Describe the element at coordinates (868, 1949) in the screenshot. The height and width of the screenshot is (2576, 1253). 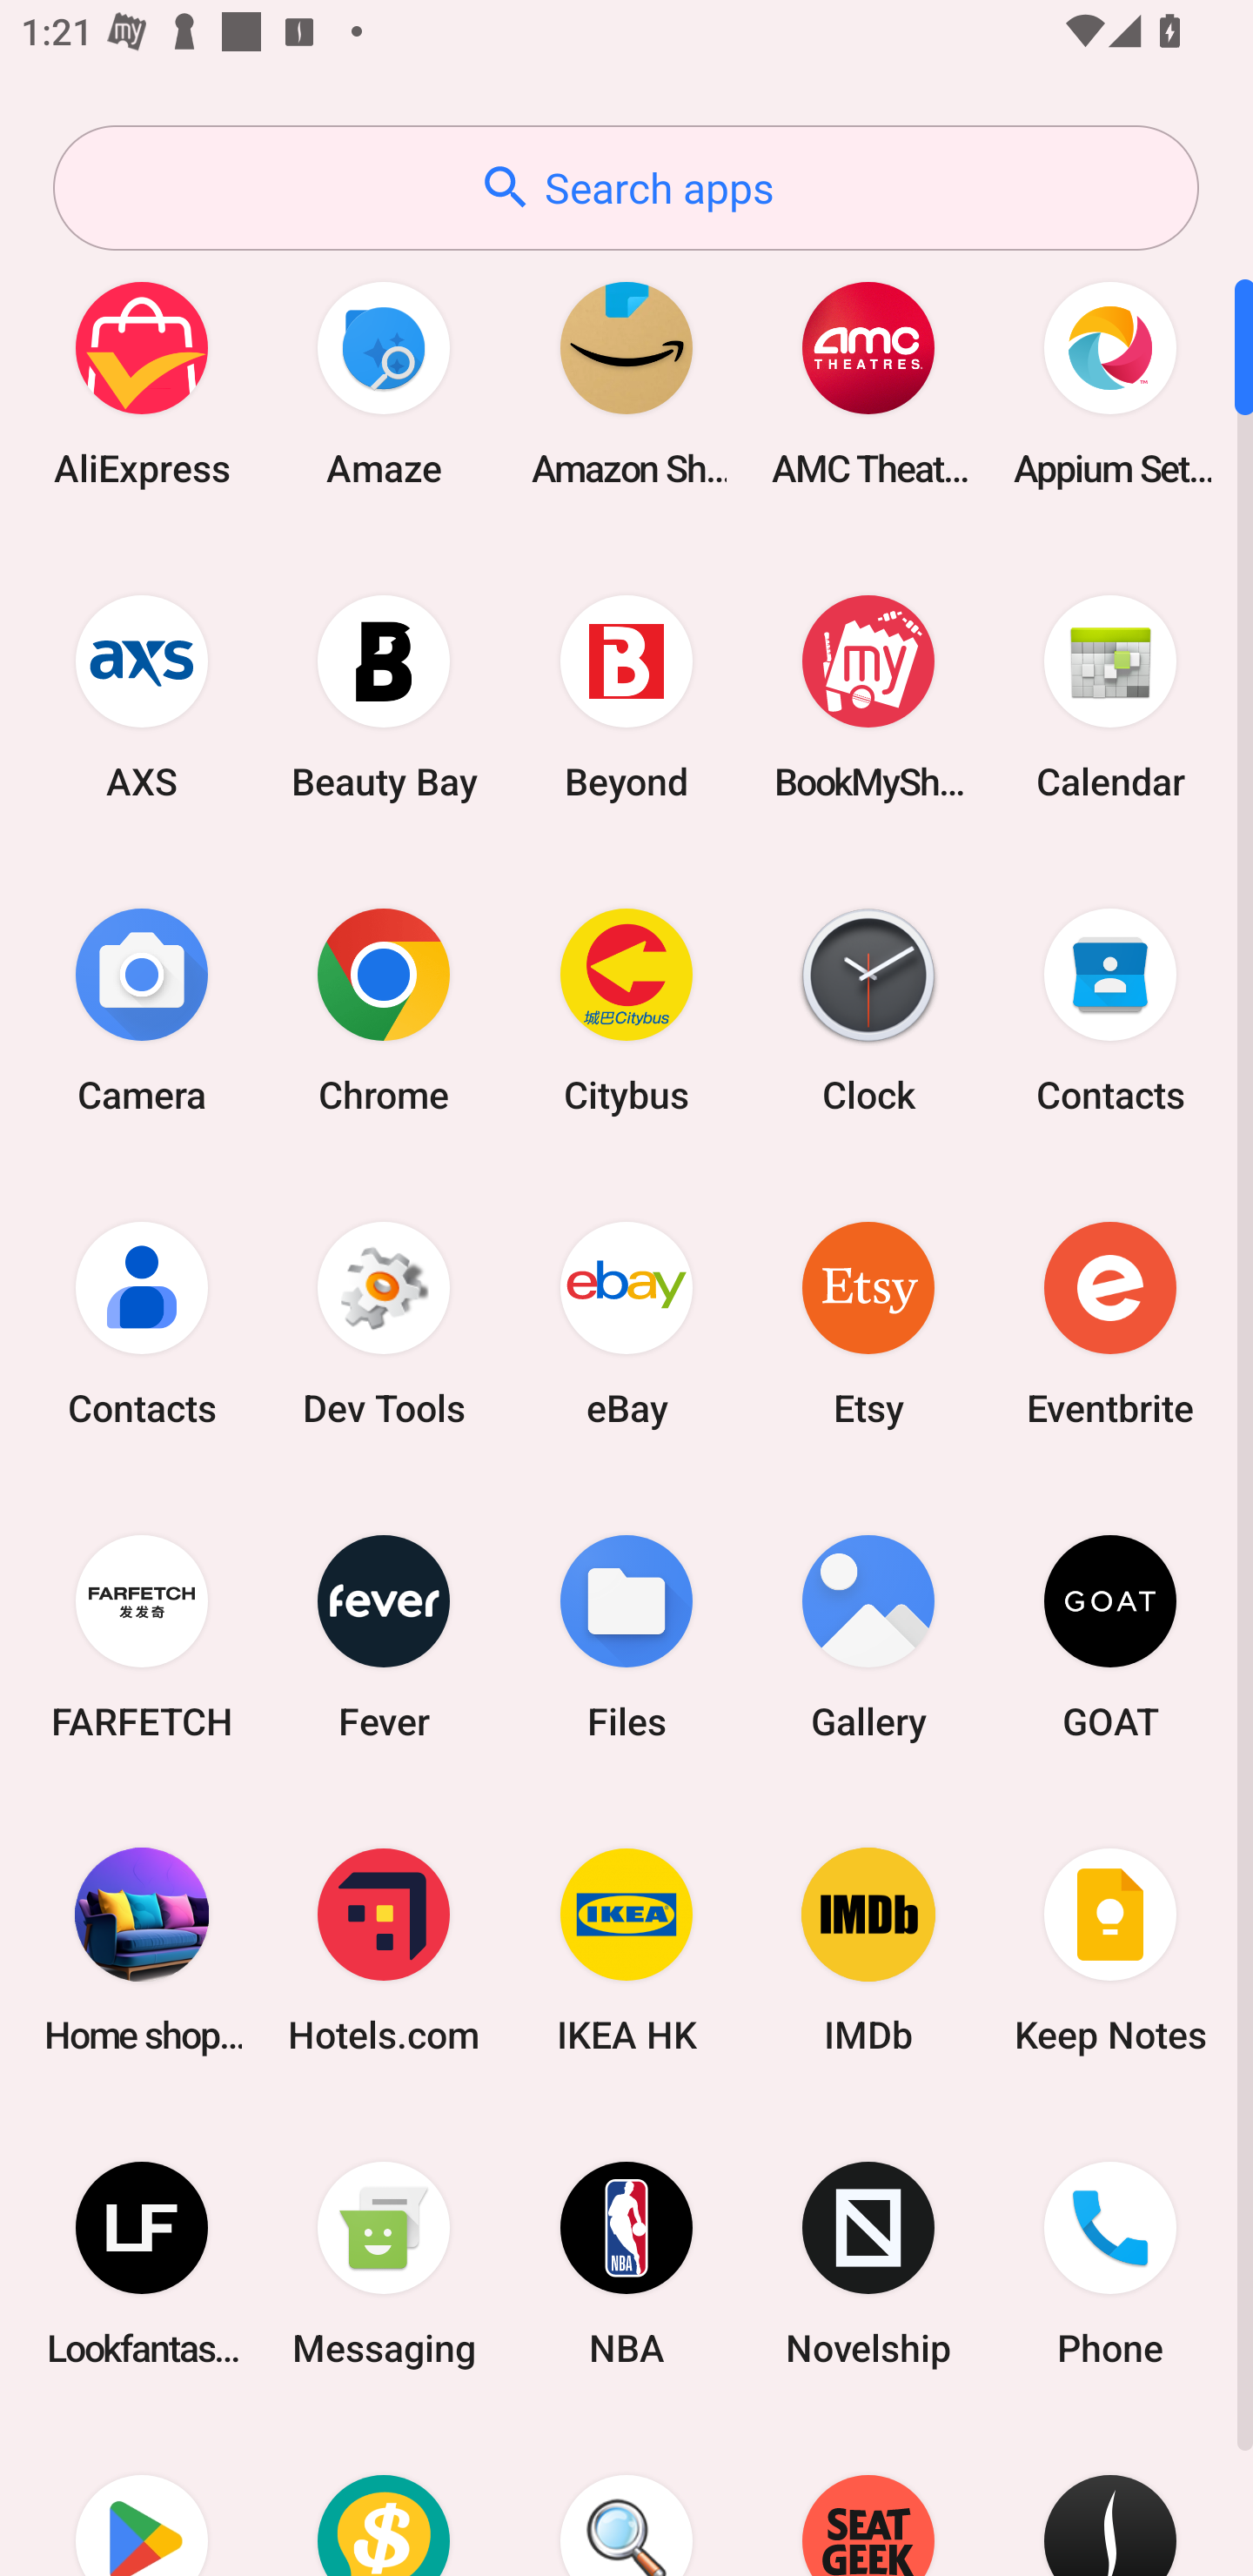
I see `IMDb` at that location.